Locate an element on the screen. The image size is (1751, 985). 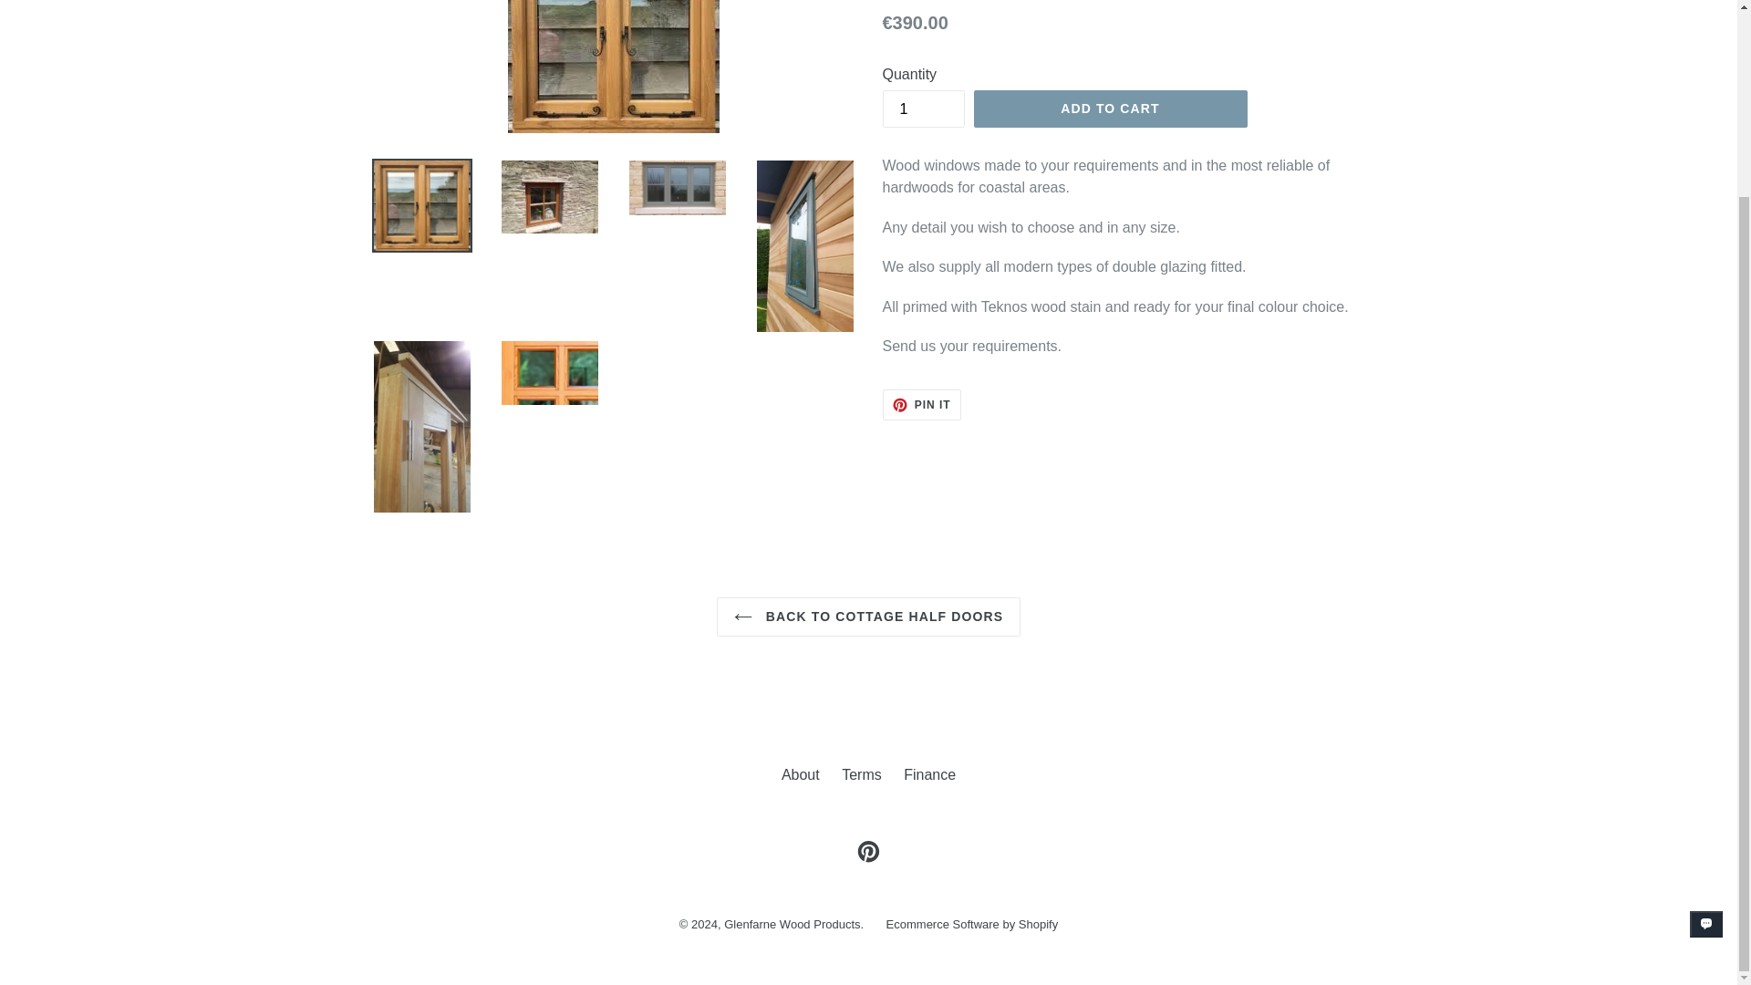
Pinterest is located at coordinates (868, 850).